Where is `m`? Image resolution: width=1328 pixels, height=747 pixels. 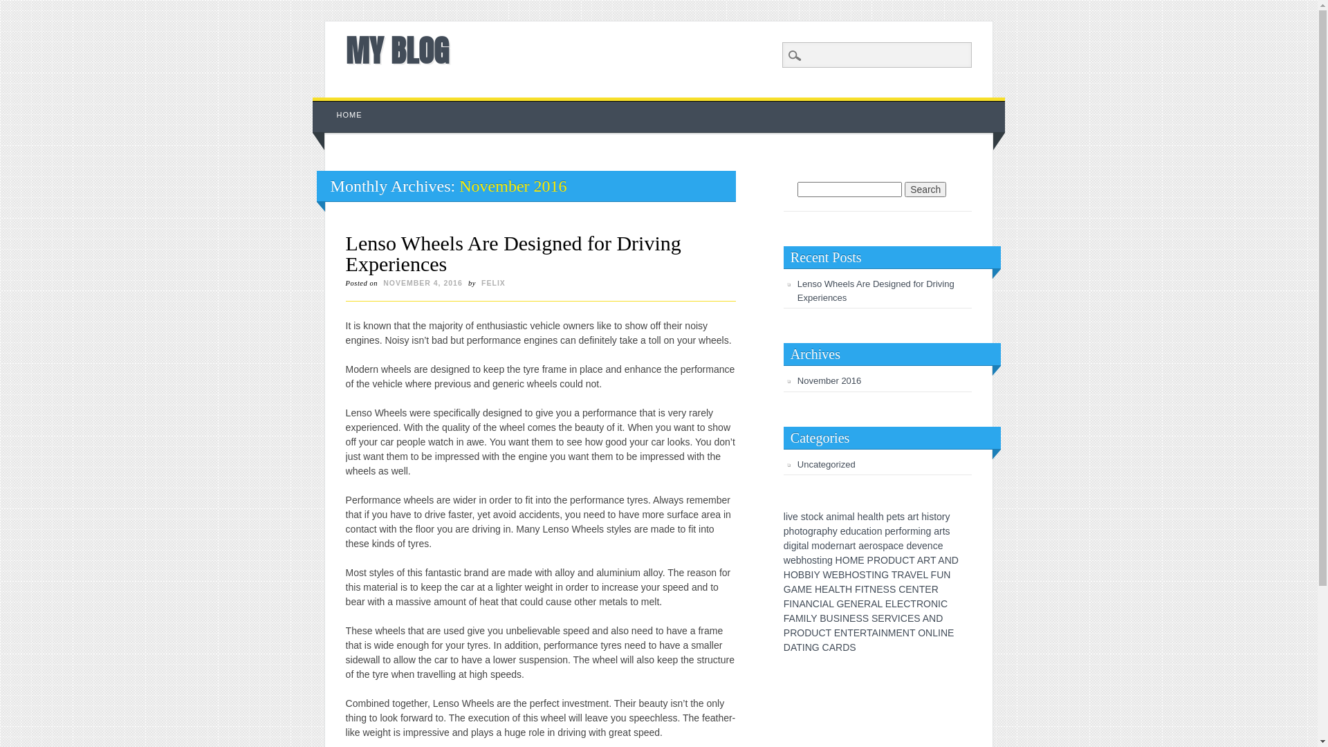
m is located at coordinates (843, 517).